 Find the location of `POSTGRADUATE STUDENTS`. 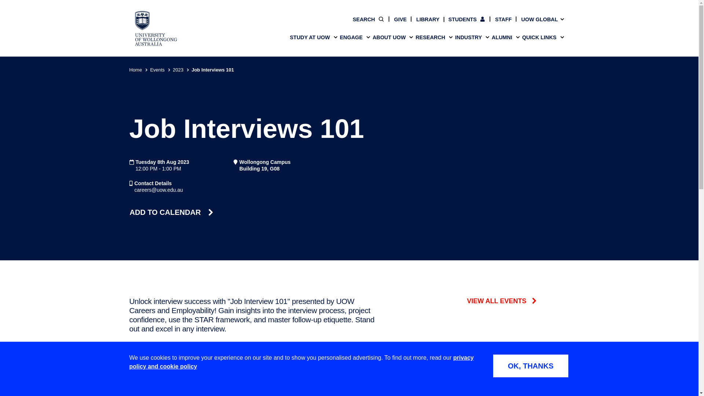

POSTGRADUATE STUDENTS is located at coordinates (404, 4).